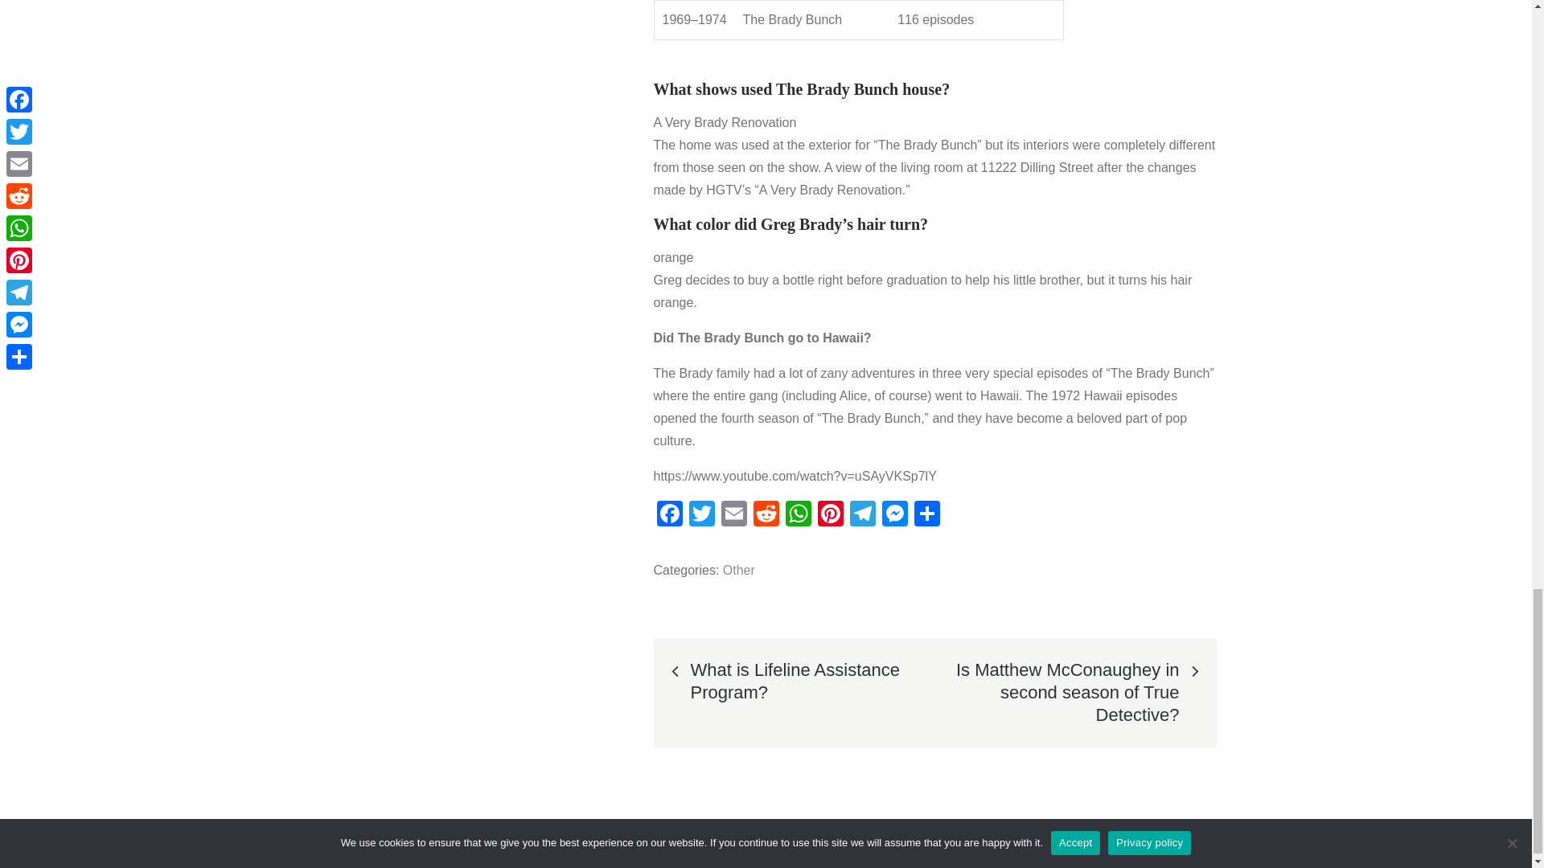 Image resolution: width=1544 pixels, height=868 pixels. What do you see at coordinates (926, 515) in the screenshot?
I see `Share` at bounding box center [926, 515].